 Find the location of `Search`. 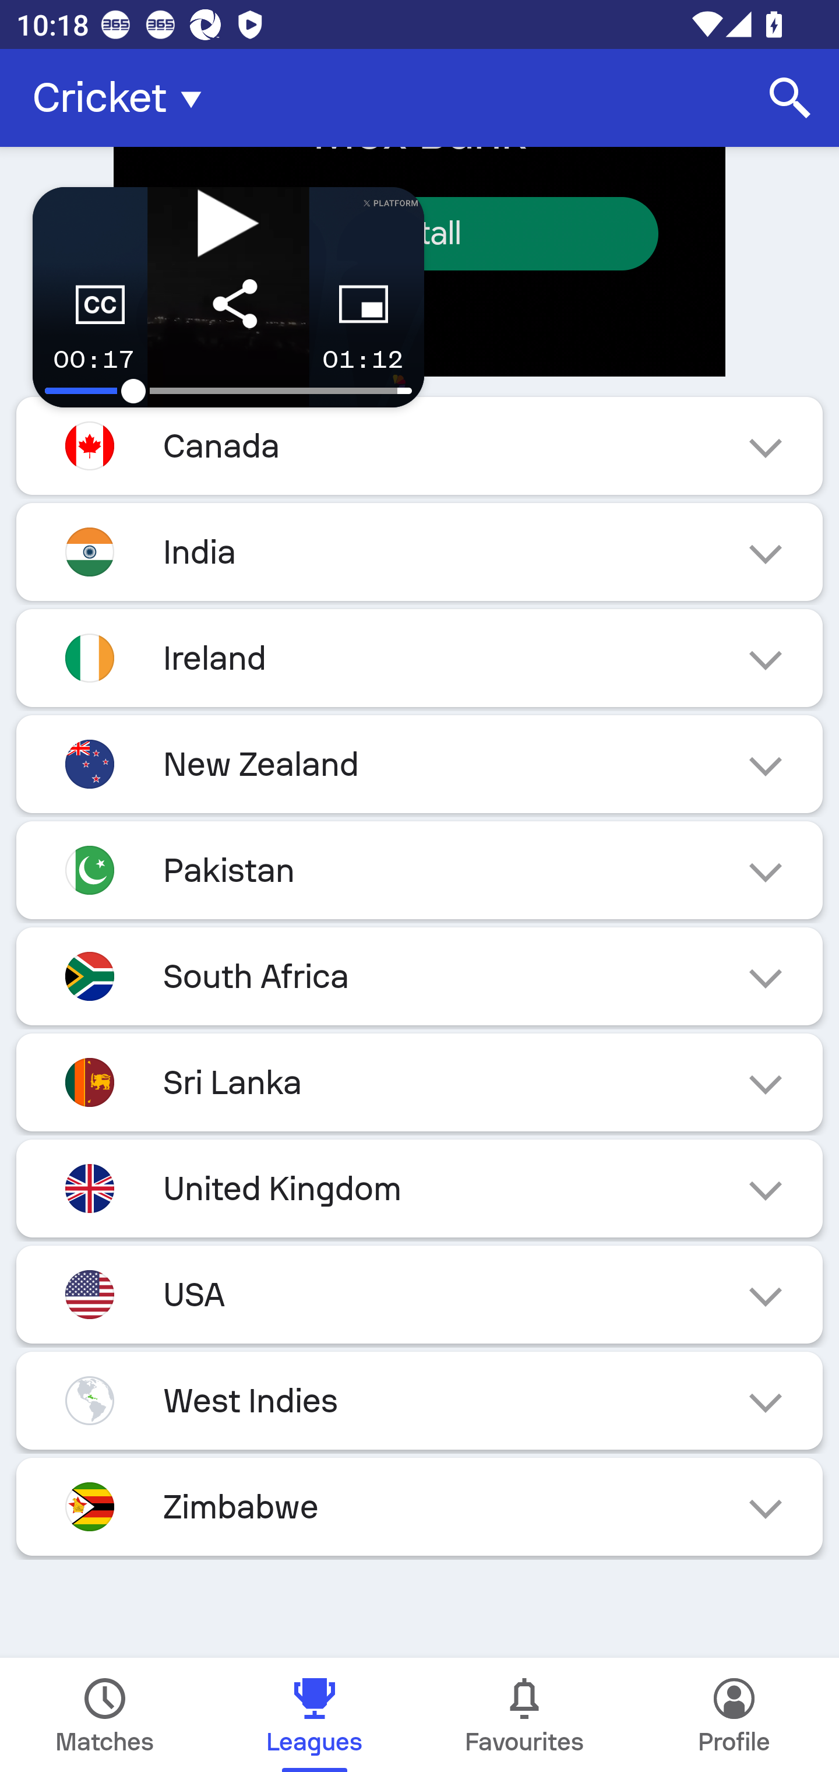

Search is located at coordinates (790, 98).